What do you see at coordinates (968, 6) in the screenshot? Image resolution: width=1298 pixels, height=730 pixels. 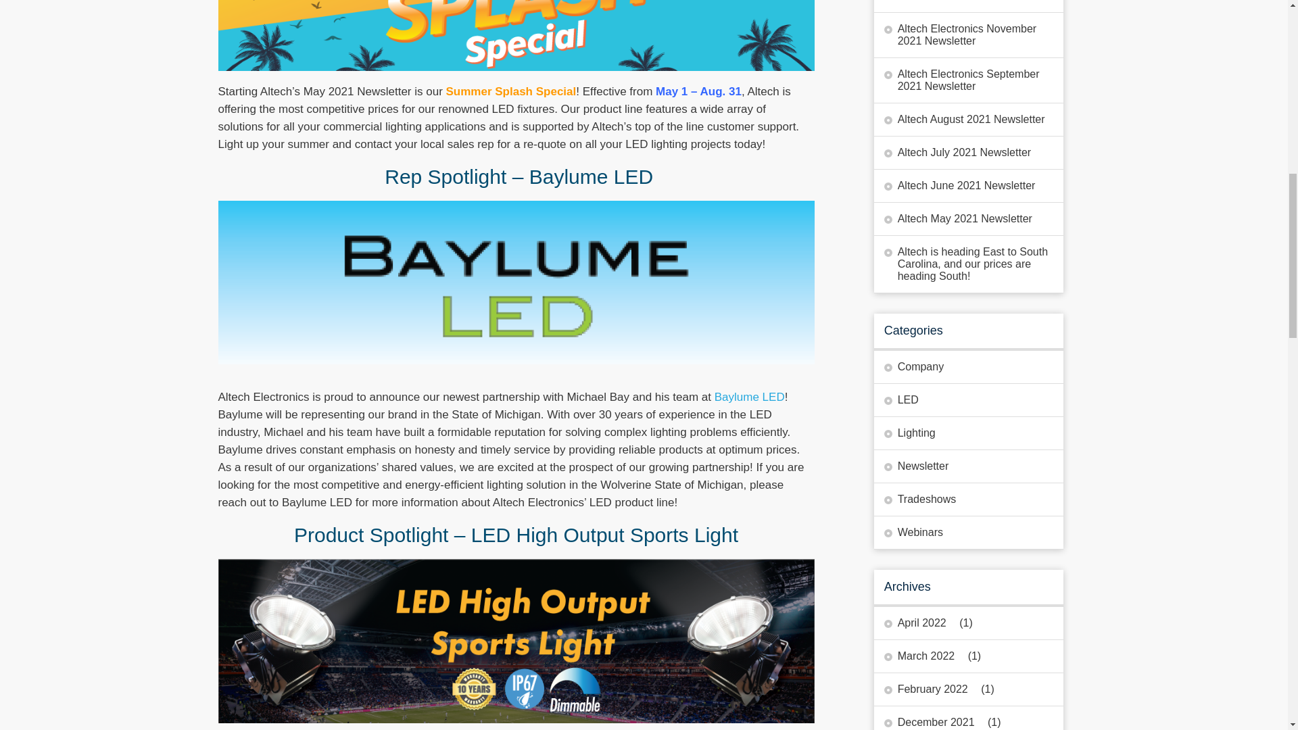 I see `Altech Electronics January 2022 Newsletter` at bounding box center [968, 6].